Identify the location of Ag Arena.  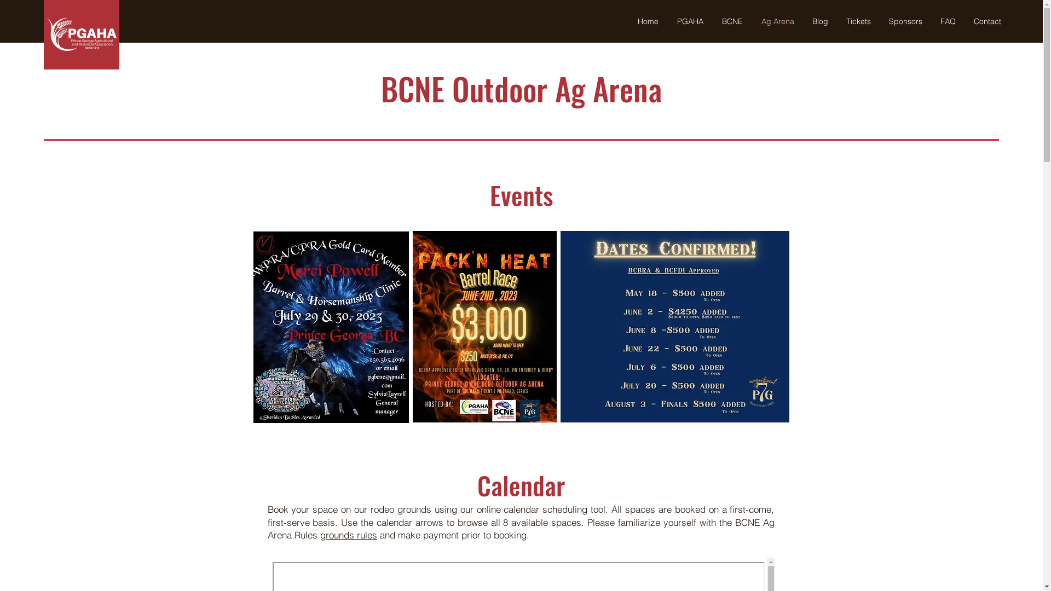
(777, 21).